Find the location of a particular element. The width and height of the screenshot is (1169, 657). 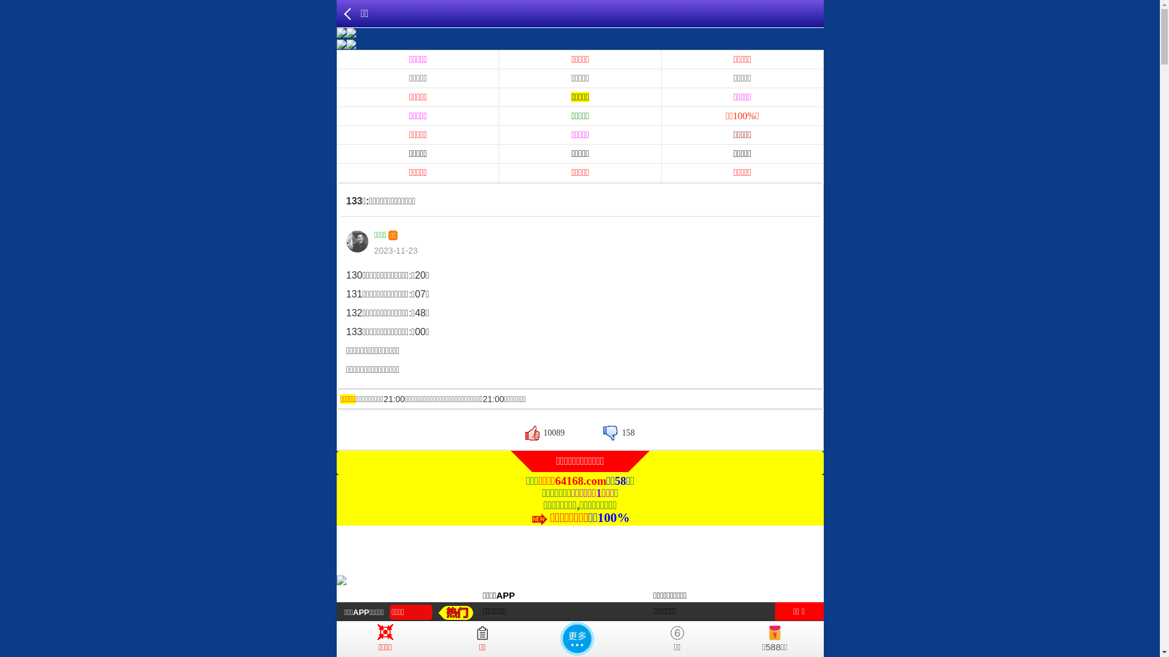

10089 is located at coordinates (546, 433).